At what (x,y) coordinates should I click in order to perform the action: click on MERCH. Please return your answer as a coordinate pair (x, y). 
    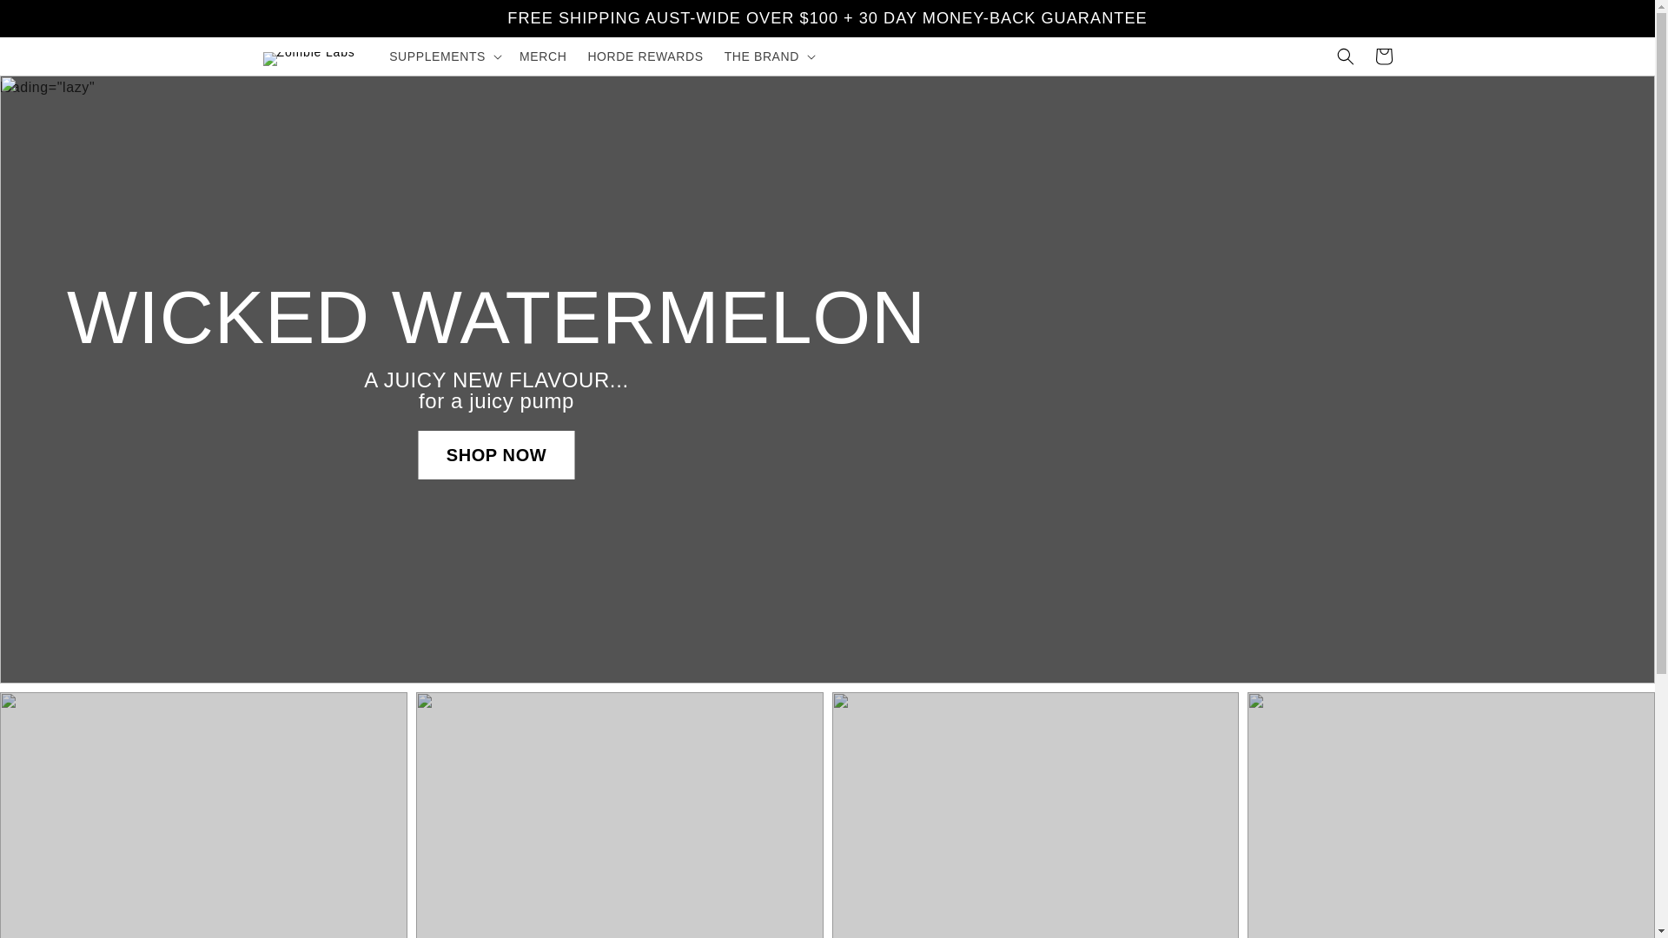
    Looking at the image, I should click on (542, 56).